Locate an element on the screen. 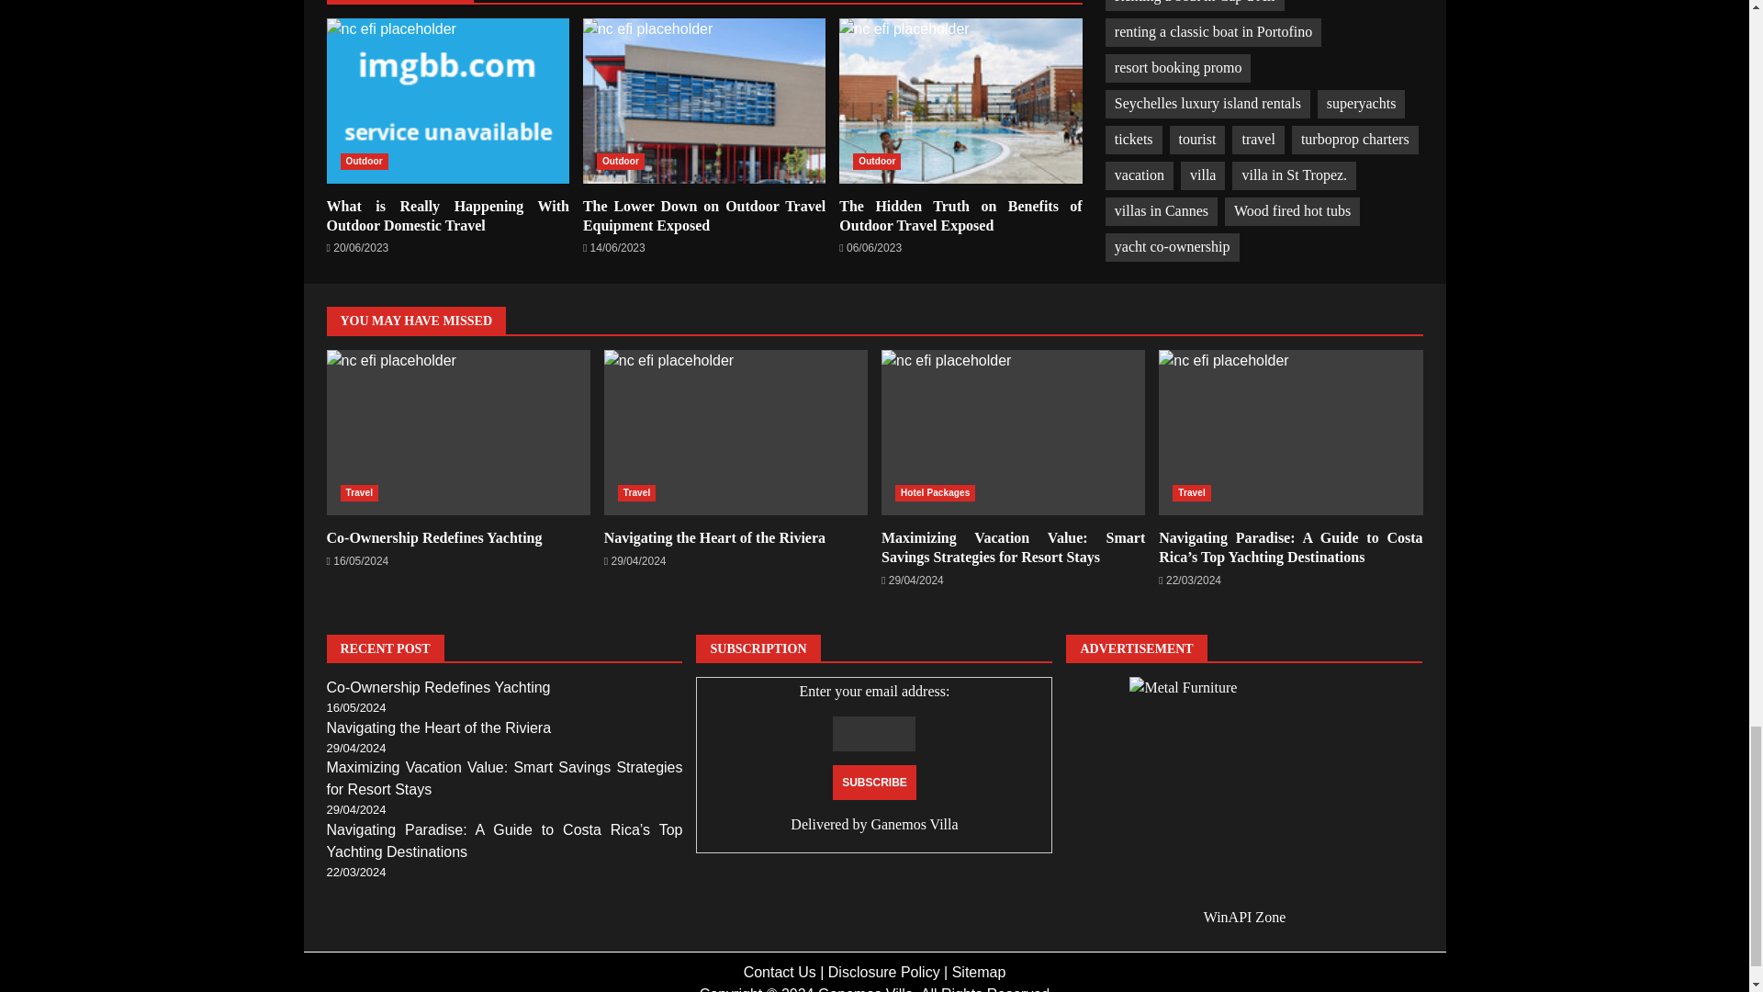  The Lower Down on Outdoor Travel Equipment Exposed is located at coordinates (703, 101).